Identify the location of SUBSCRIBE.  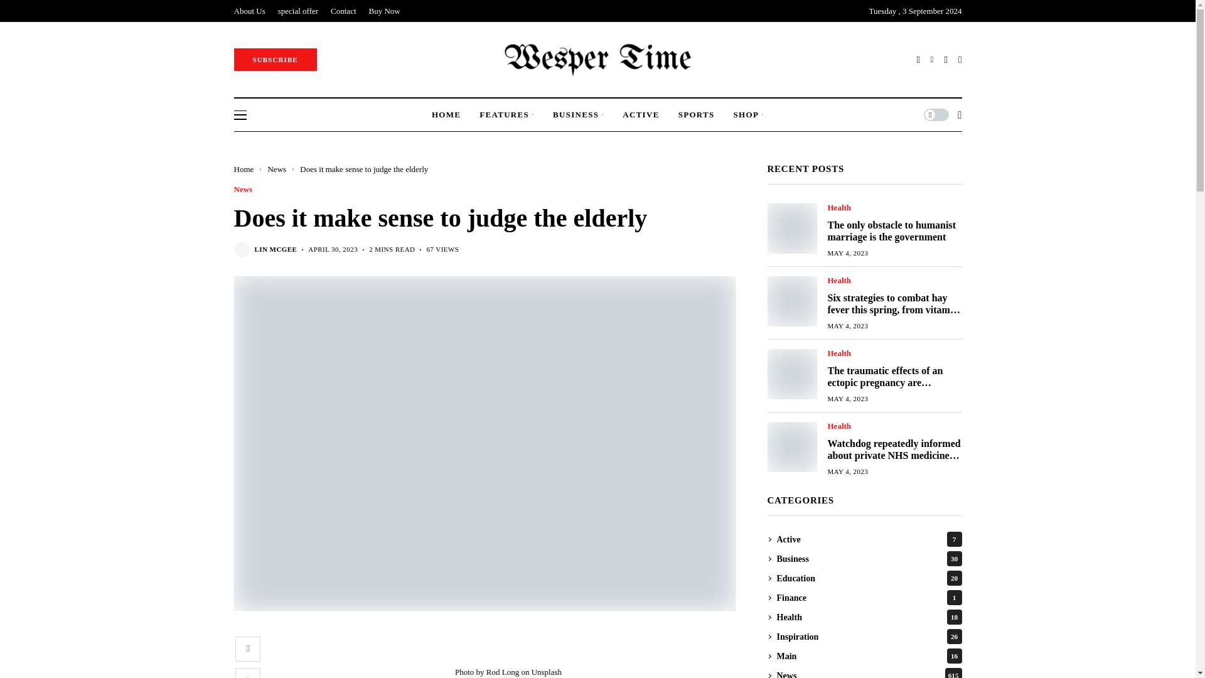
(275, 59).